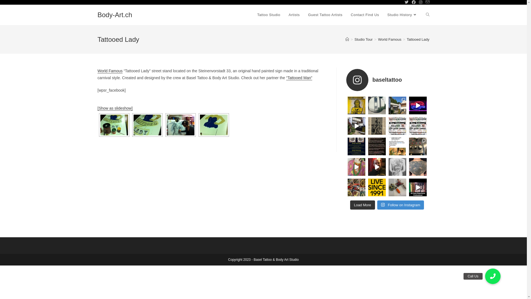 Image resolution: width=531 pixels, height=299 pixels. I want to click on Studio Tour, so click(364, 39).